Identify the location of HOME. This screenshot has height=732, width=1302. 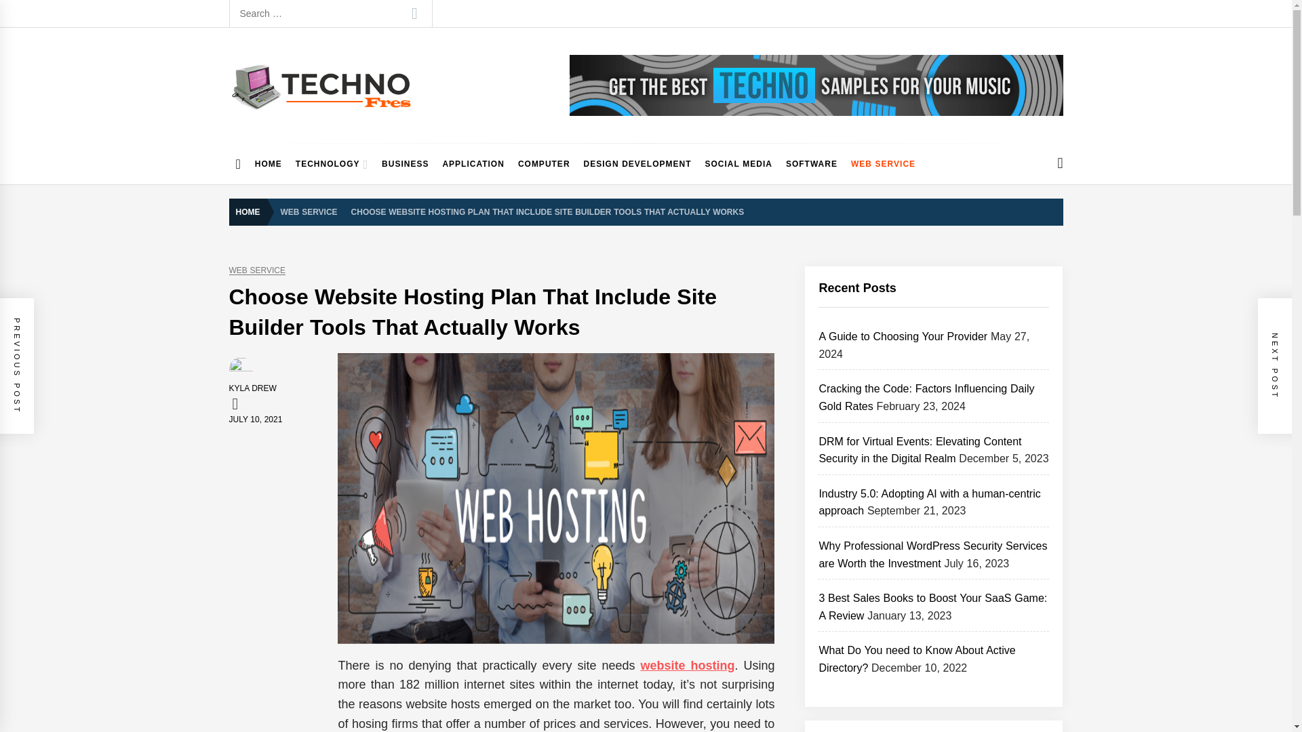
(269, 164).